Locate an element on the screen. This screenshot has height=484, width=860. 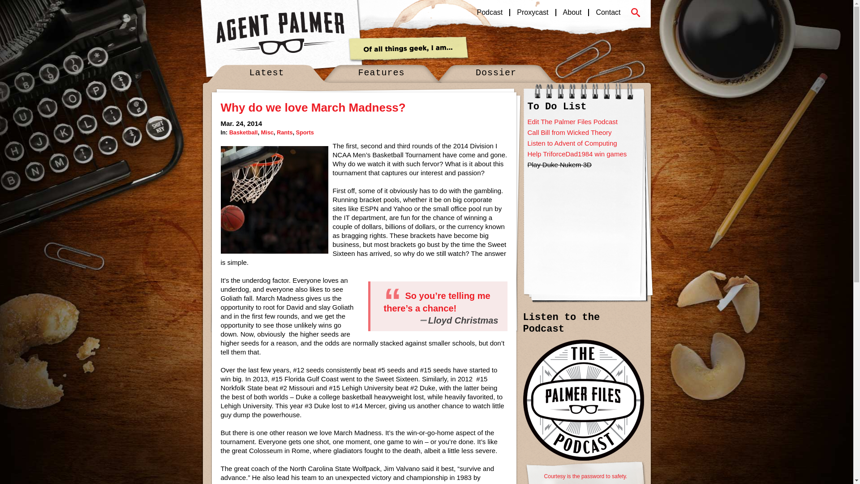
Features is located at coordinates (382, 73).